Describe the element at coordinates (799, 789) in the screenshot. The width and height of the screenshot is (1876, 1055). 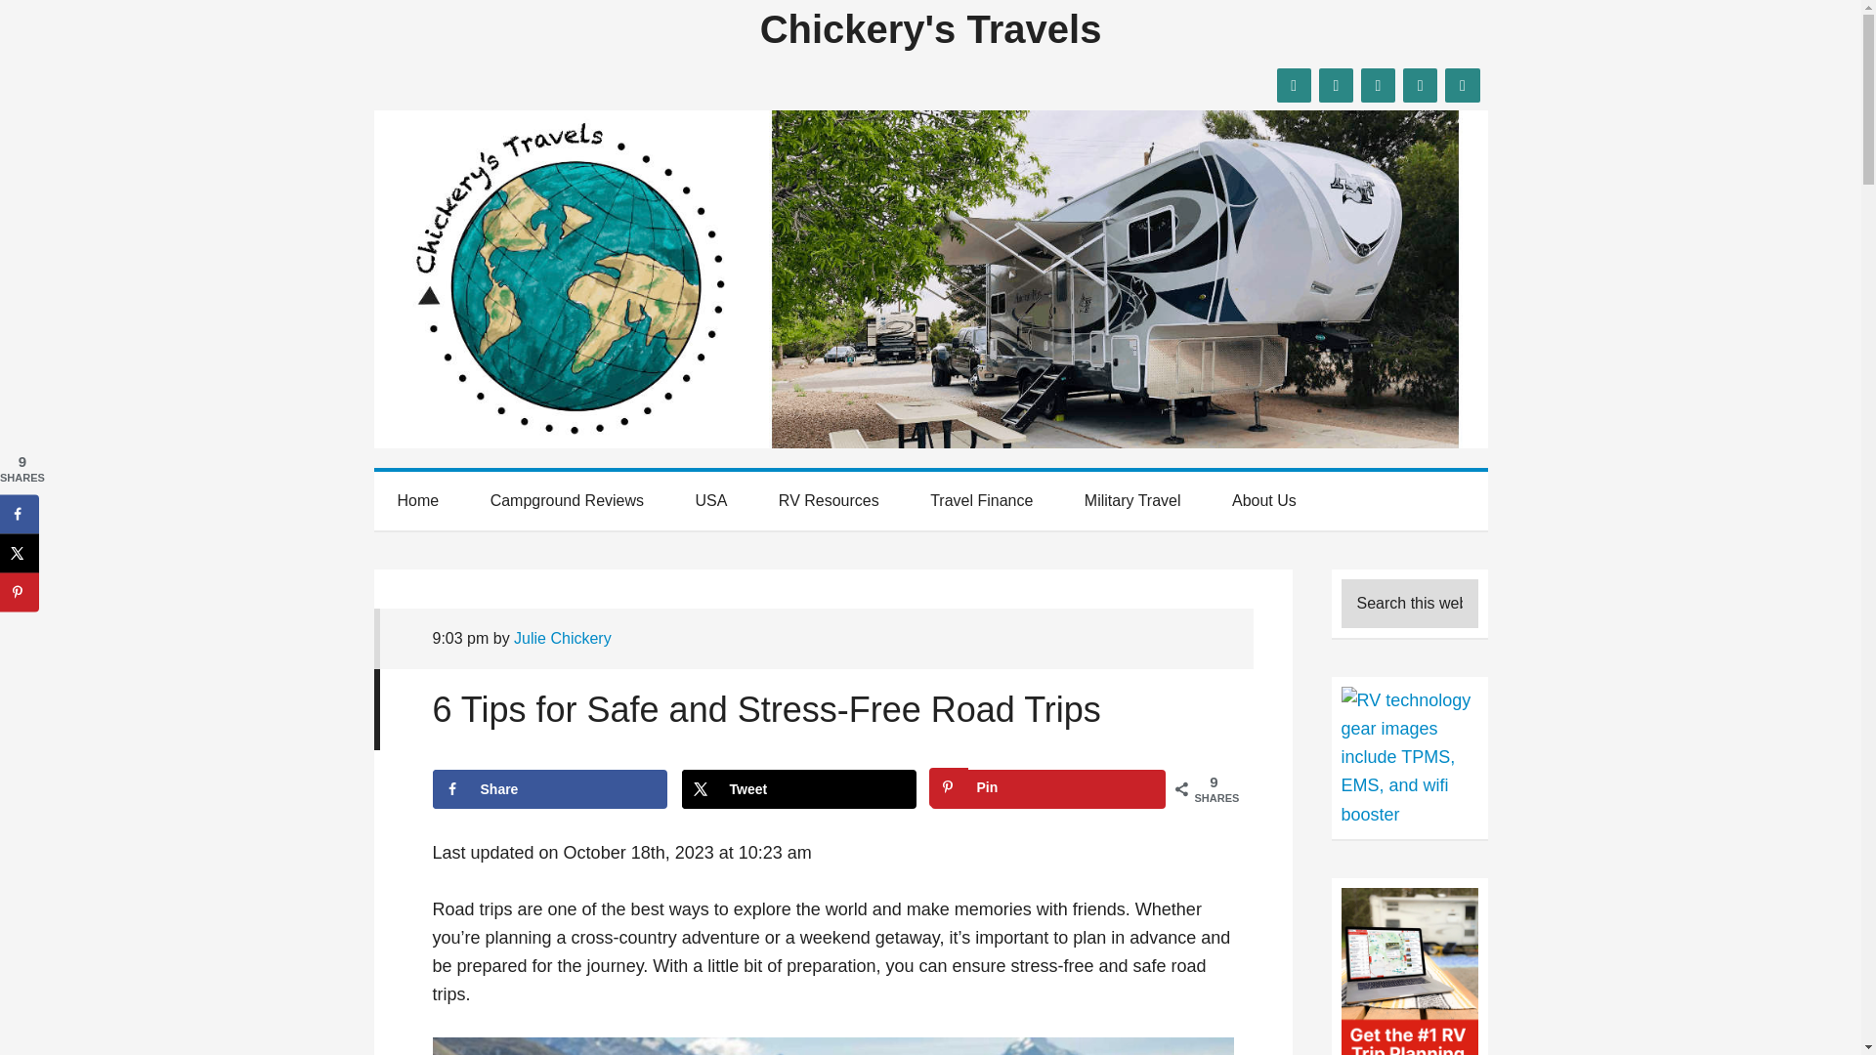
I see `Share on X` at that location.